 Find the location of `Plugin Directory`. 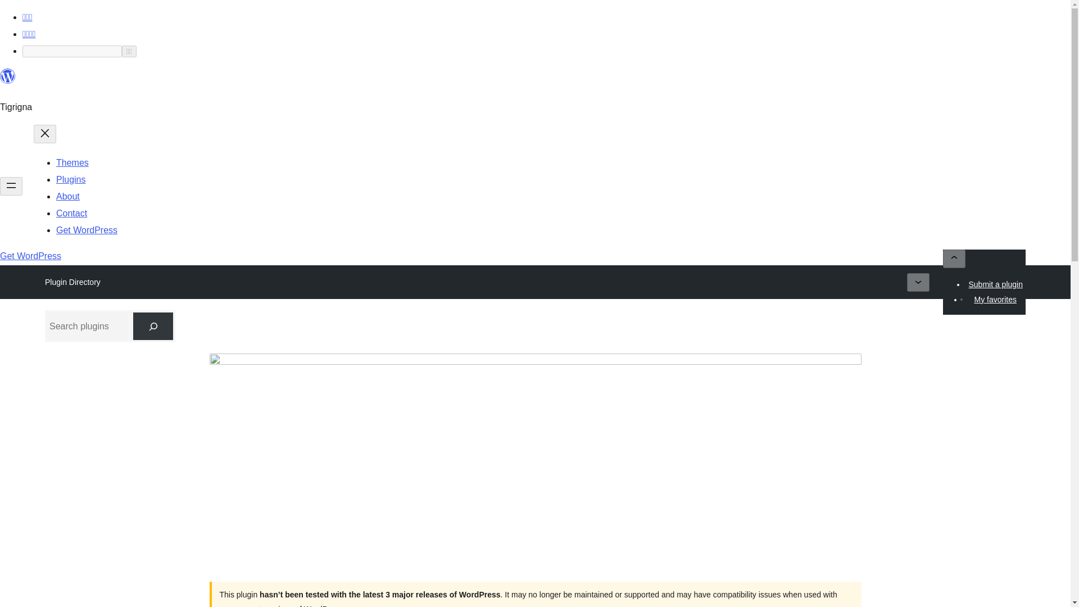

Plugin Directory is located at coordinates (72, 282).